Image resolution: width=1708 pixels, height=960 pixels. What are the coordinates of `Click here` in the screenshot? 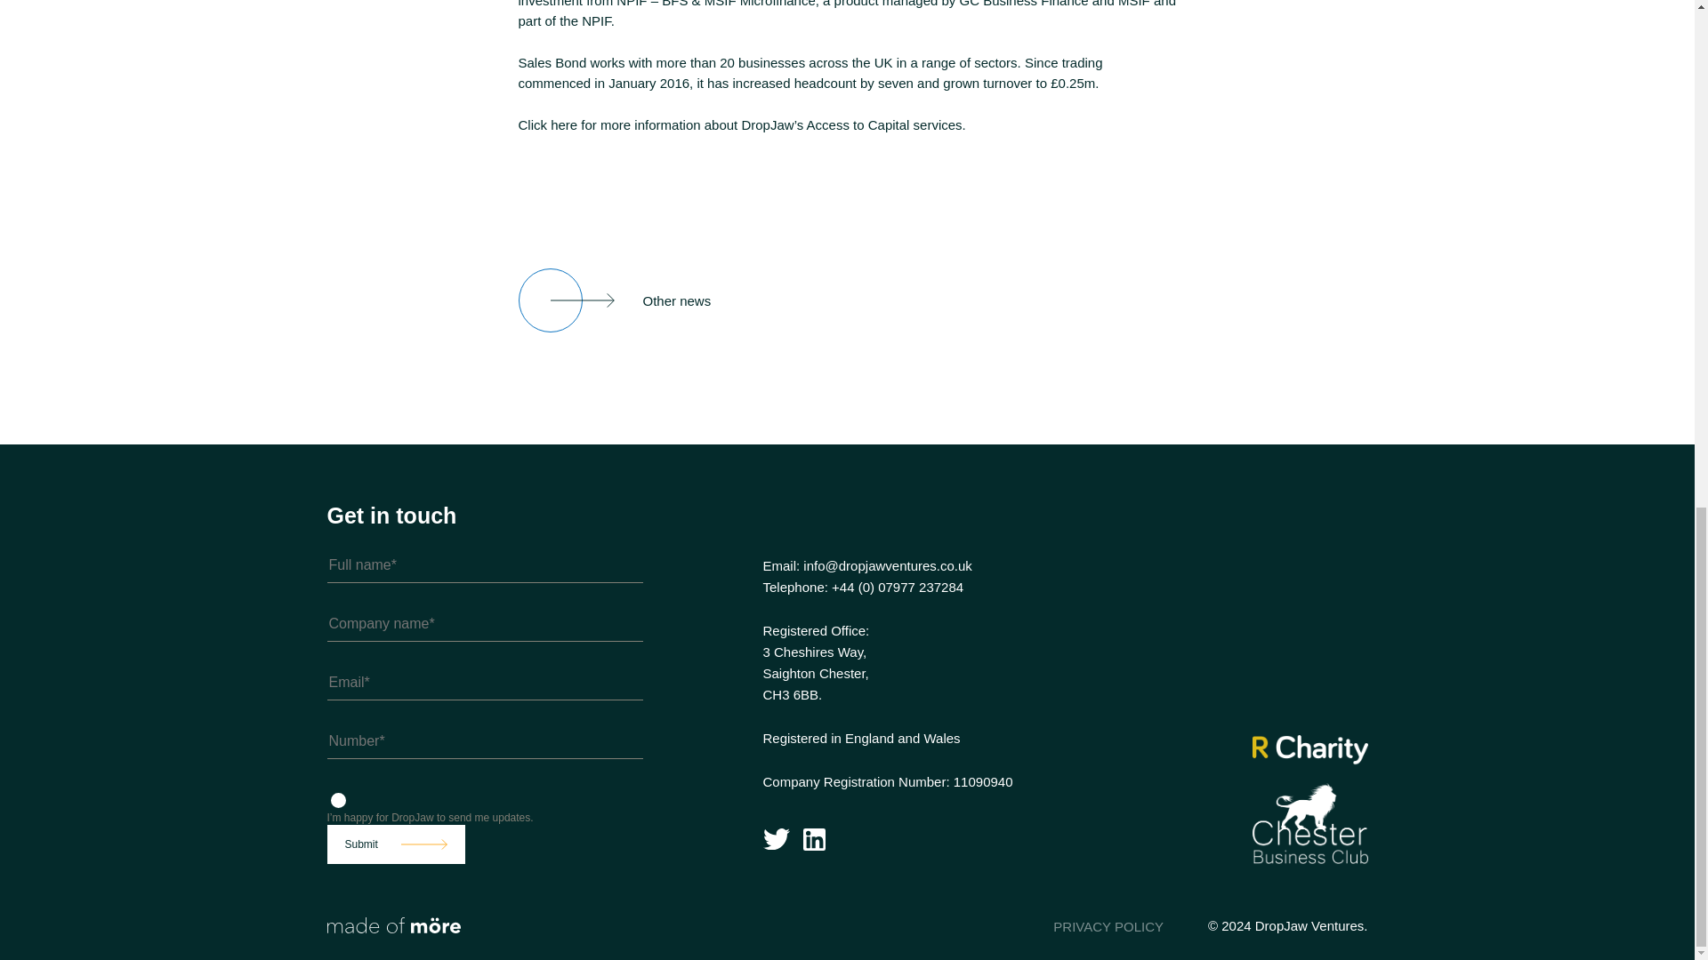 It's located at (546, 124).